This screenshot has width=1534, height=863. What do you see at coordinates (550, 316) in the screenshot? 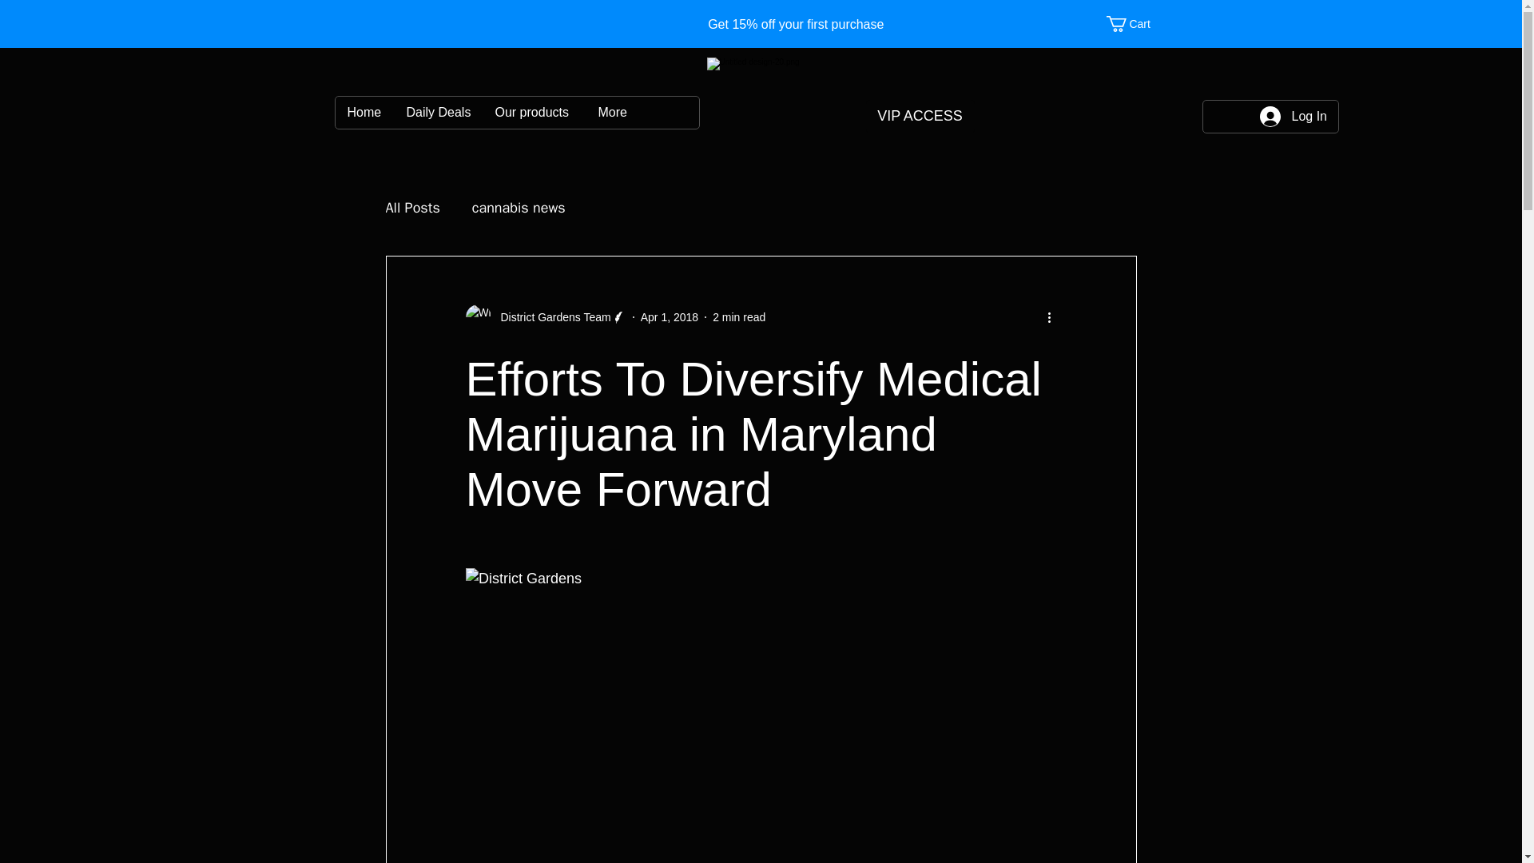
I see `District Gardens Team` at bounding box center [550, 316].